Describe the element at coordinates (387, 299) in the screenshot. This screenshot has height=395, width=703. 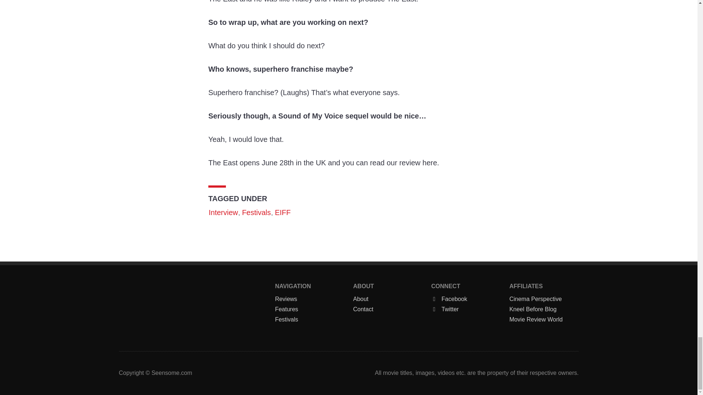
I see `About` at that location.